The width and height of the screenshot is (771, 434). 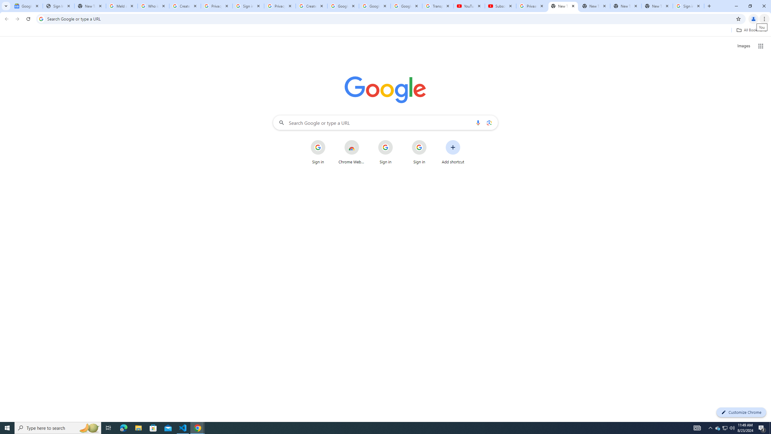 What do you see at coordinates (563, 6) in the screenshot?
I see `New Tab` at bounding box center [563, 6].